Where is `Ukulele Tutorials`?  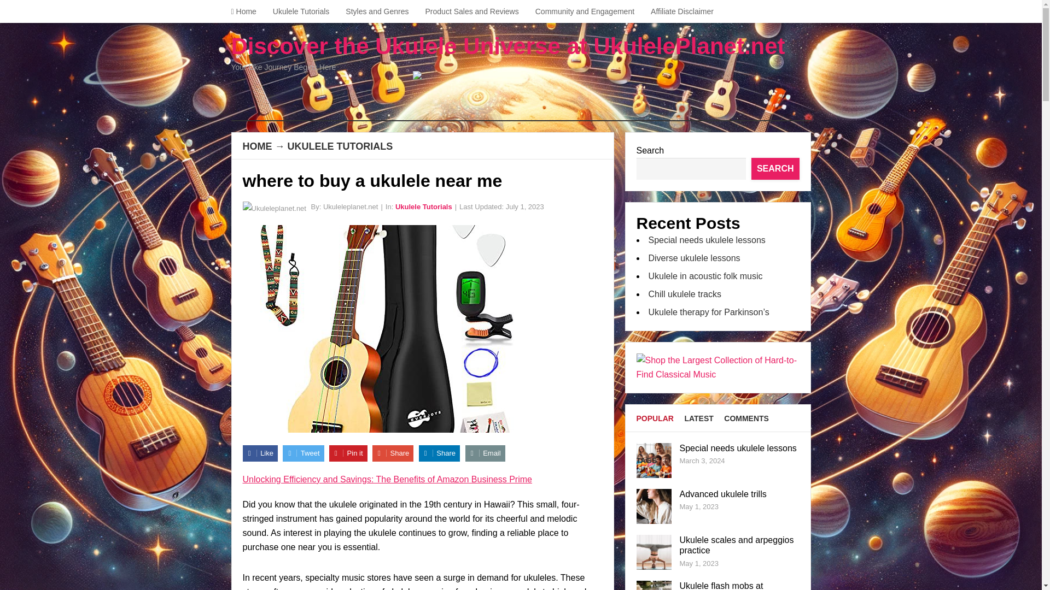
Ukulele Tutorials is located at coordinates (424, 206).